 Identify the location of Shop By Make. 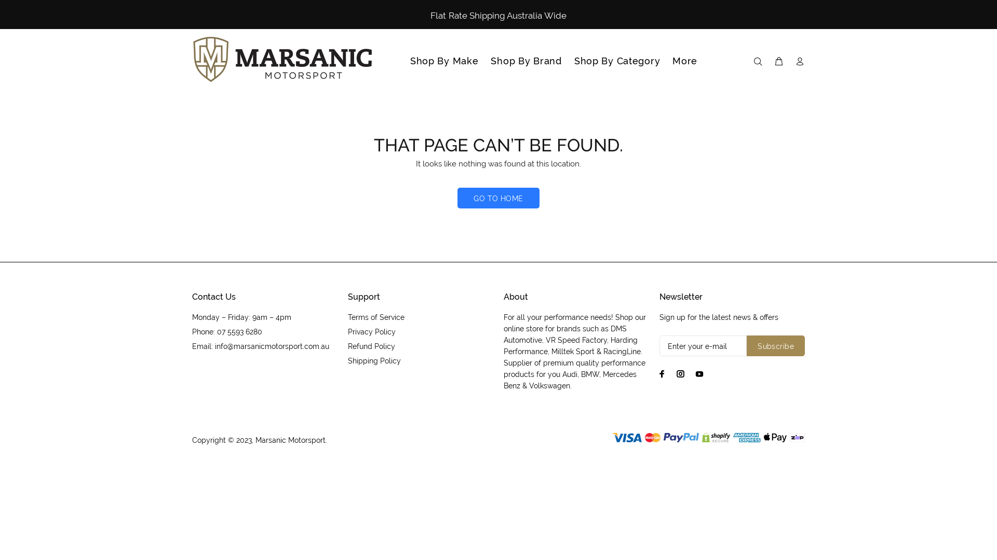
(444, 61).